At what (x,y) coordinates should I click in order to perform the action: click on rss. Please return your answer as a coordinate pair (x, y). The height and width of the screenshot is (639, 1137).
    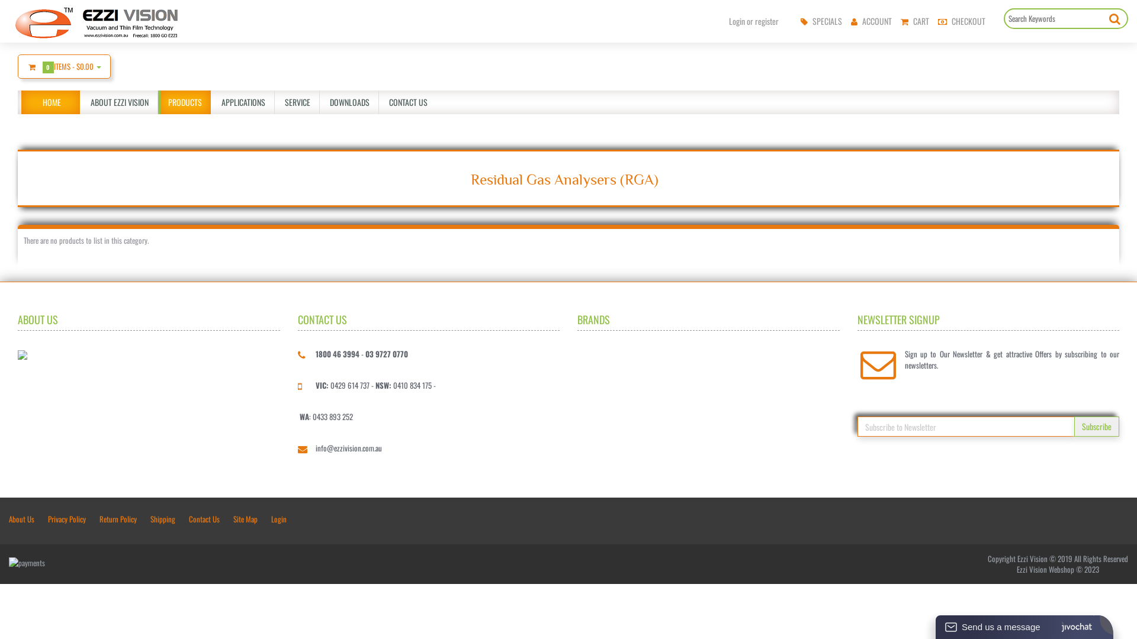
    Looking at the image, I should click on (1033, 63).